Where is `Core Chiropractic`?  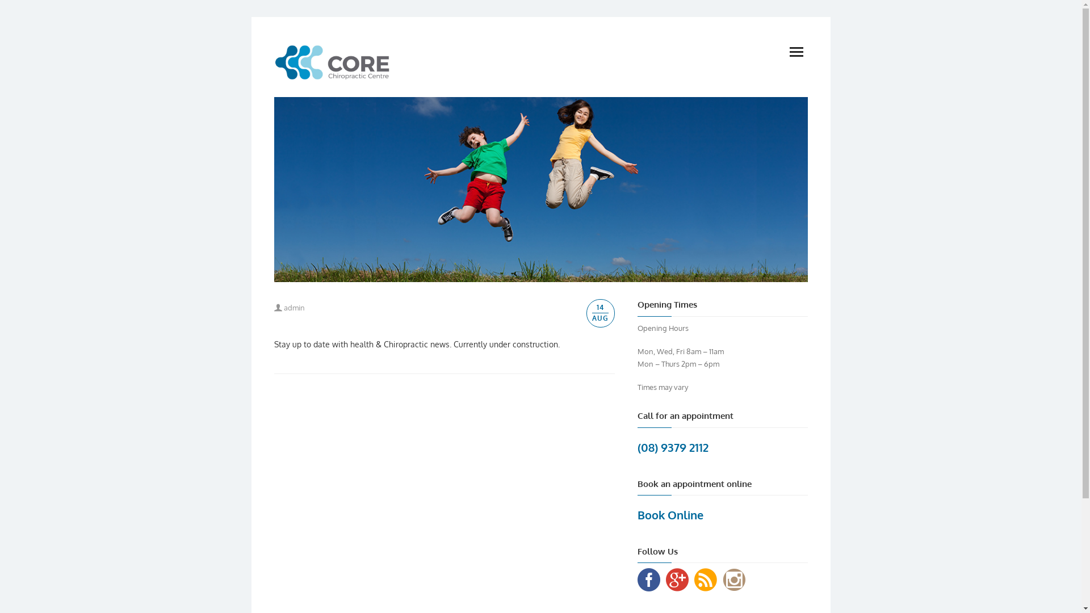 Core Chiropractic is located at coordinates (540, 190).